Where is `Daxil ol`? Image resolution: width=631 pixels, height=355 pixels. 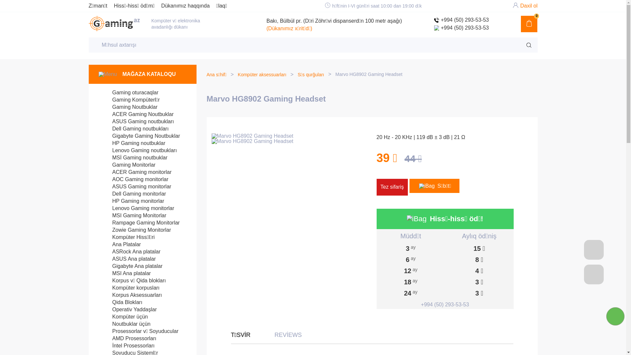
Daxil ol is located at coordinates (529, 6).